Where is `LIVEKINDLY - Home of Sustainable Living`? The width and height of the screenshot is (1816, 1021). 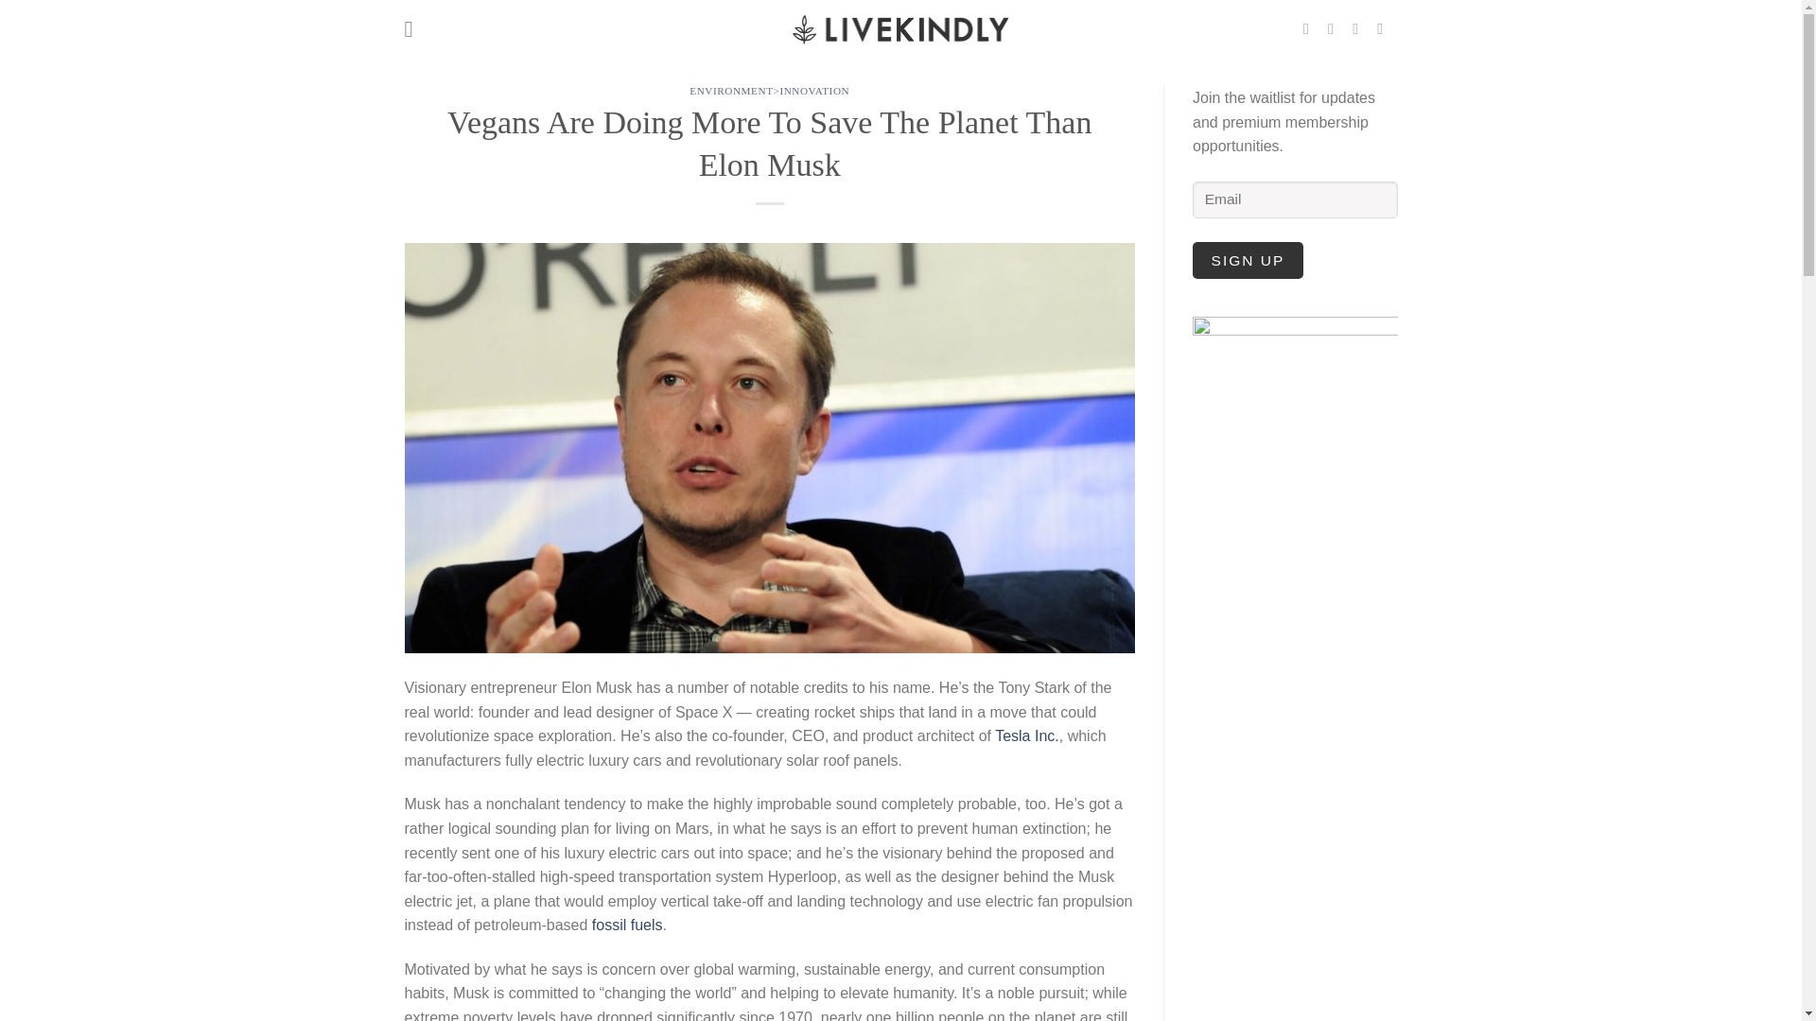 LIVEKINDLY - Home of Sustainable Living is located at coordinates (899, 27).